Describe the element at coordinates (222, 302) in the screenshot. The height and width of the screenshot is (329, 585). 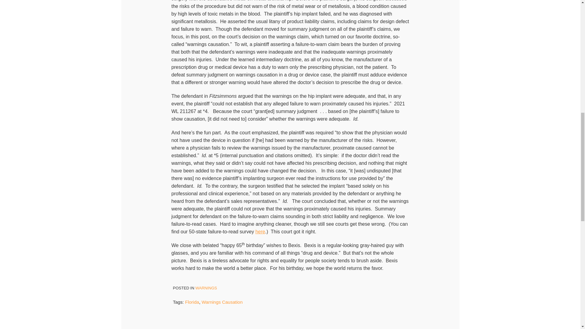
I see `Warnings Causation` at that location.